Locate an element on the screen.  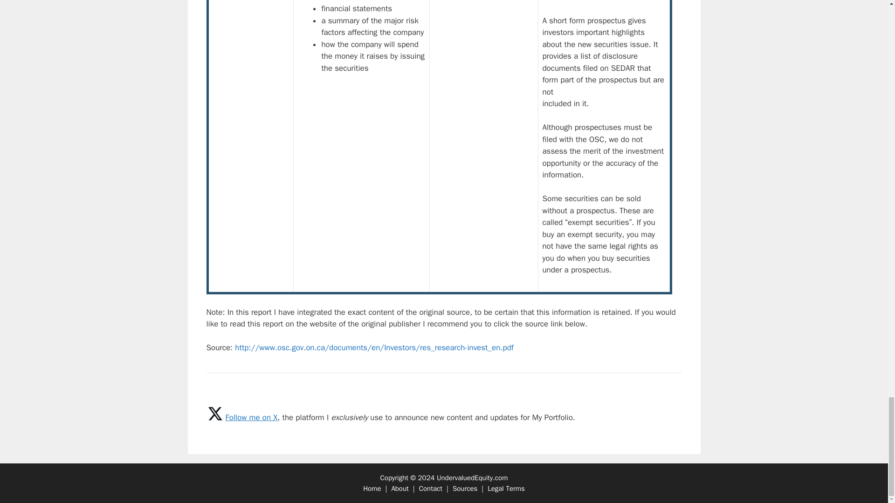
Home is located at coordinates (372, 489).